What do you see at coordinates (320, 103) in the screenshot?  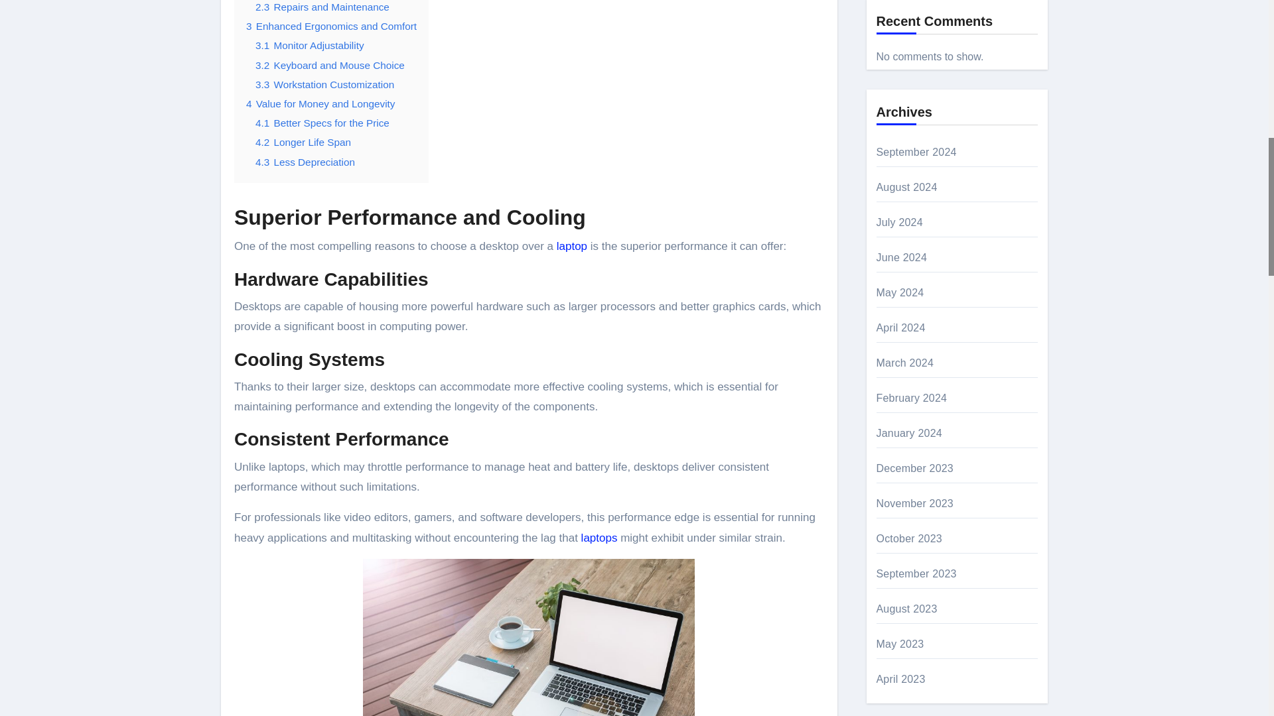 I see `4 Value for Money and Longevity` at bounding box center [320, 103].